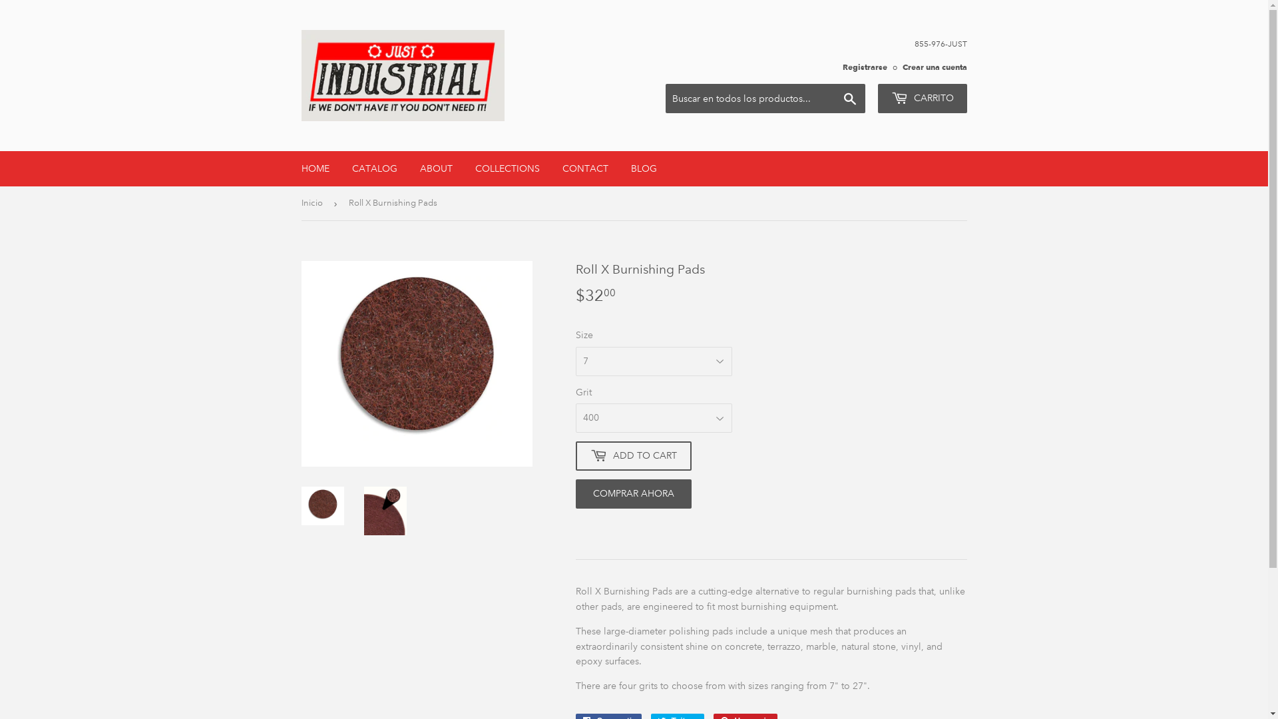  Describe the element at coordinates (865, 67) in the screenshot. I see `Registrarse` at that location.